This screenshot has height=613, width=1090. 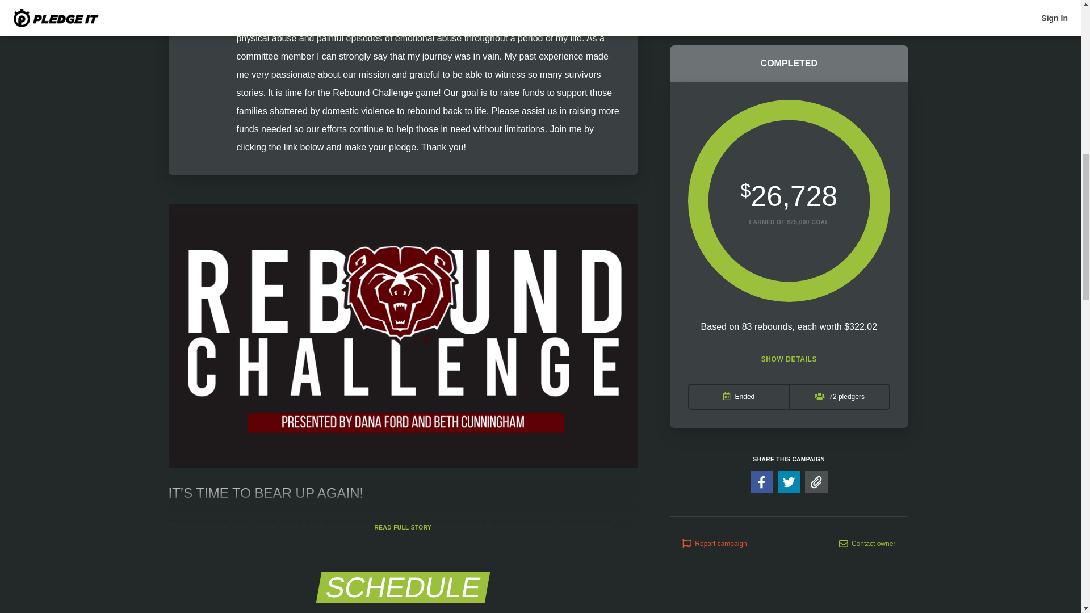 I want to click on Contact owner, so click(x=867, y=376).